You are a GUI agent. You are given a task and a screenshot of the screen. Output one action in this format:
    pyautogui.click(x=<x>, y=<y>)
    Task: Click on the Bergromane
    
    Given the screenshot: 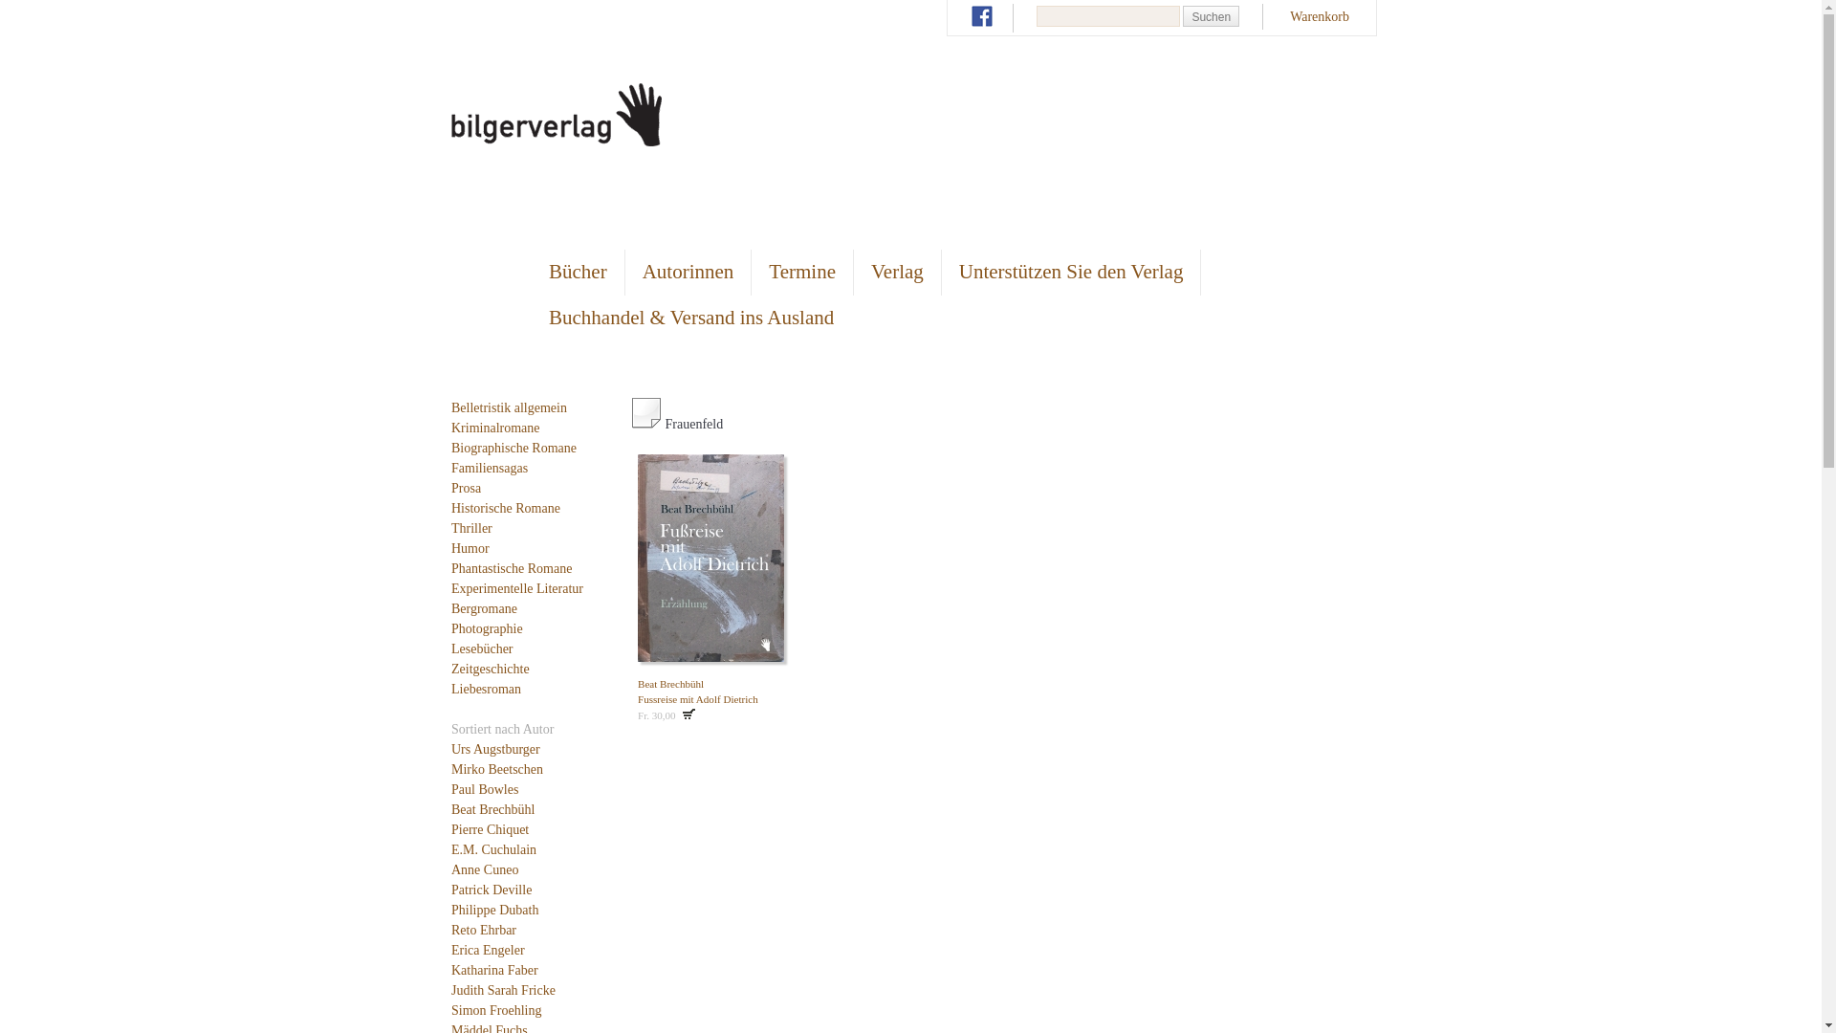 What is the action you would take?
    pyautogui.click(x=484, y=608)
    